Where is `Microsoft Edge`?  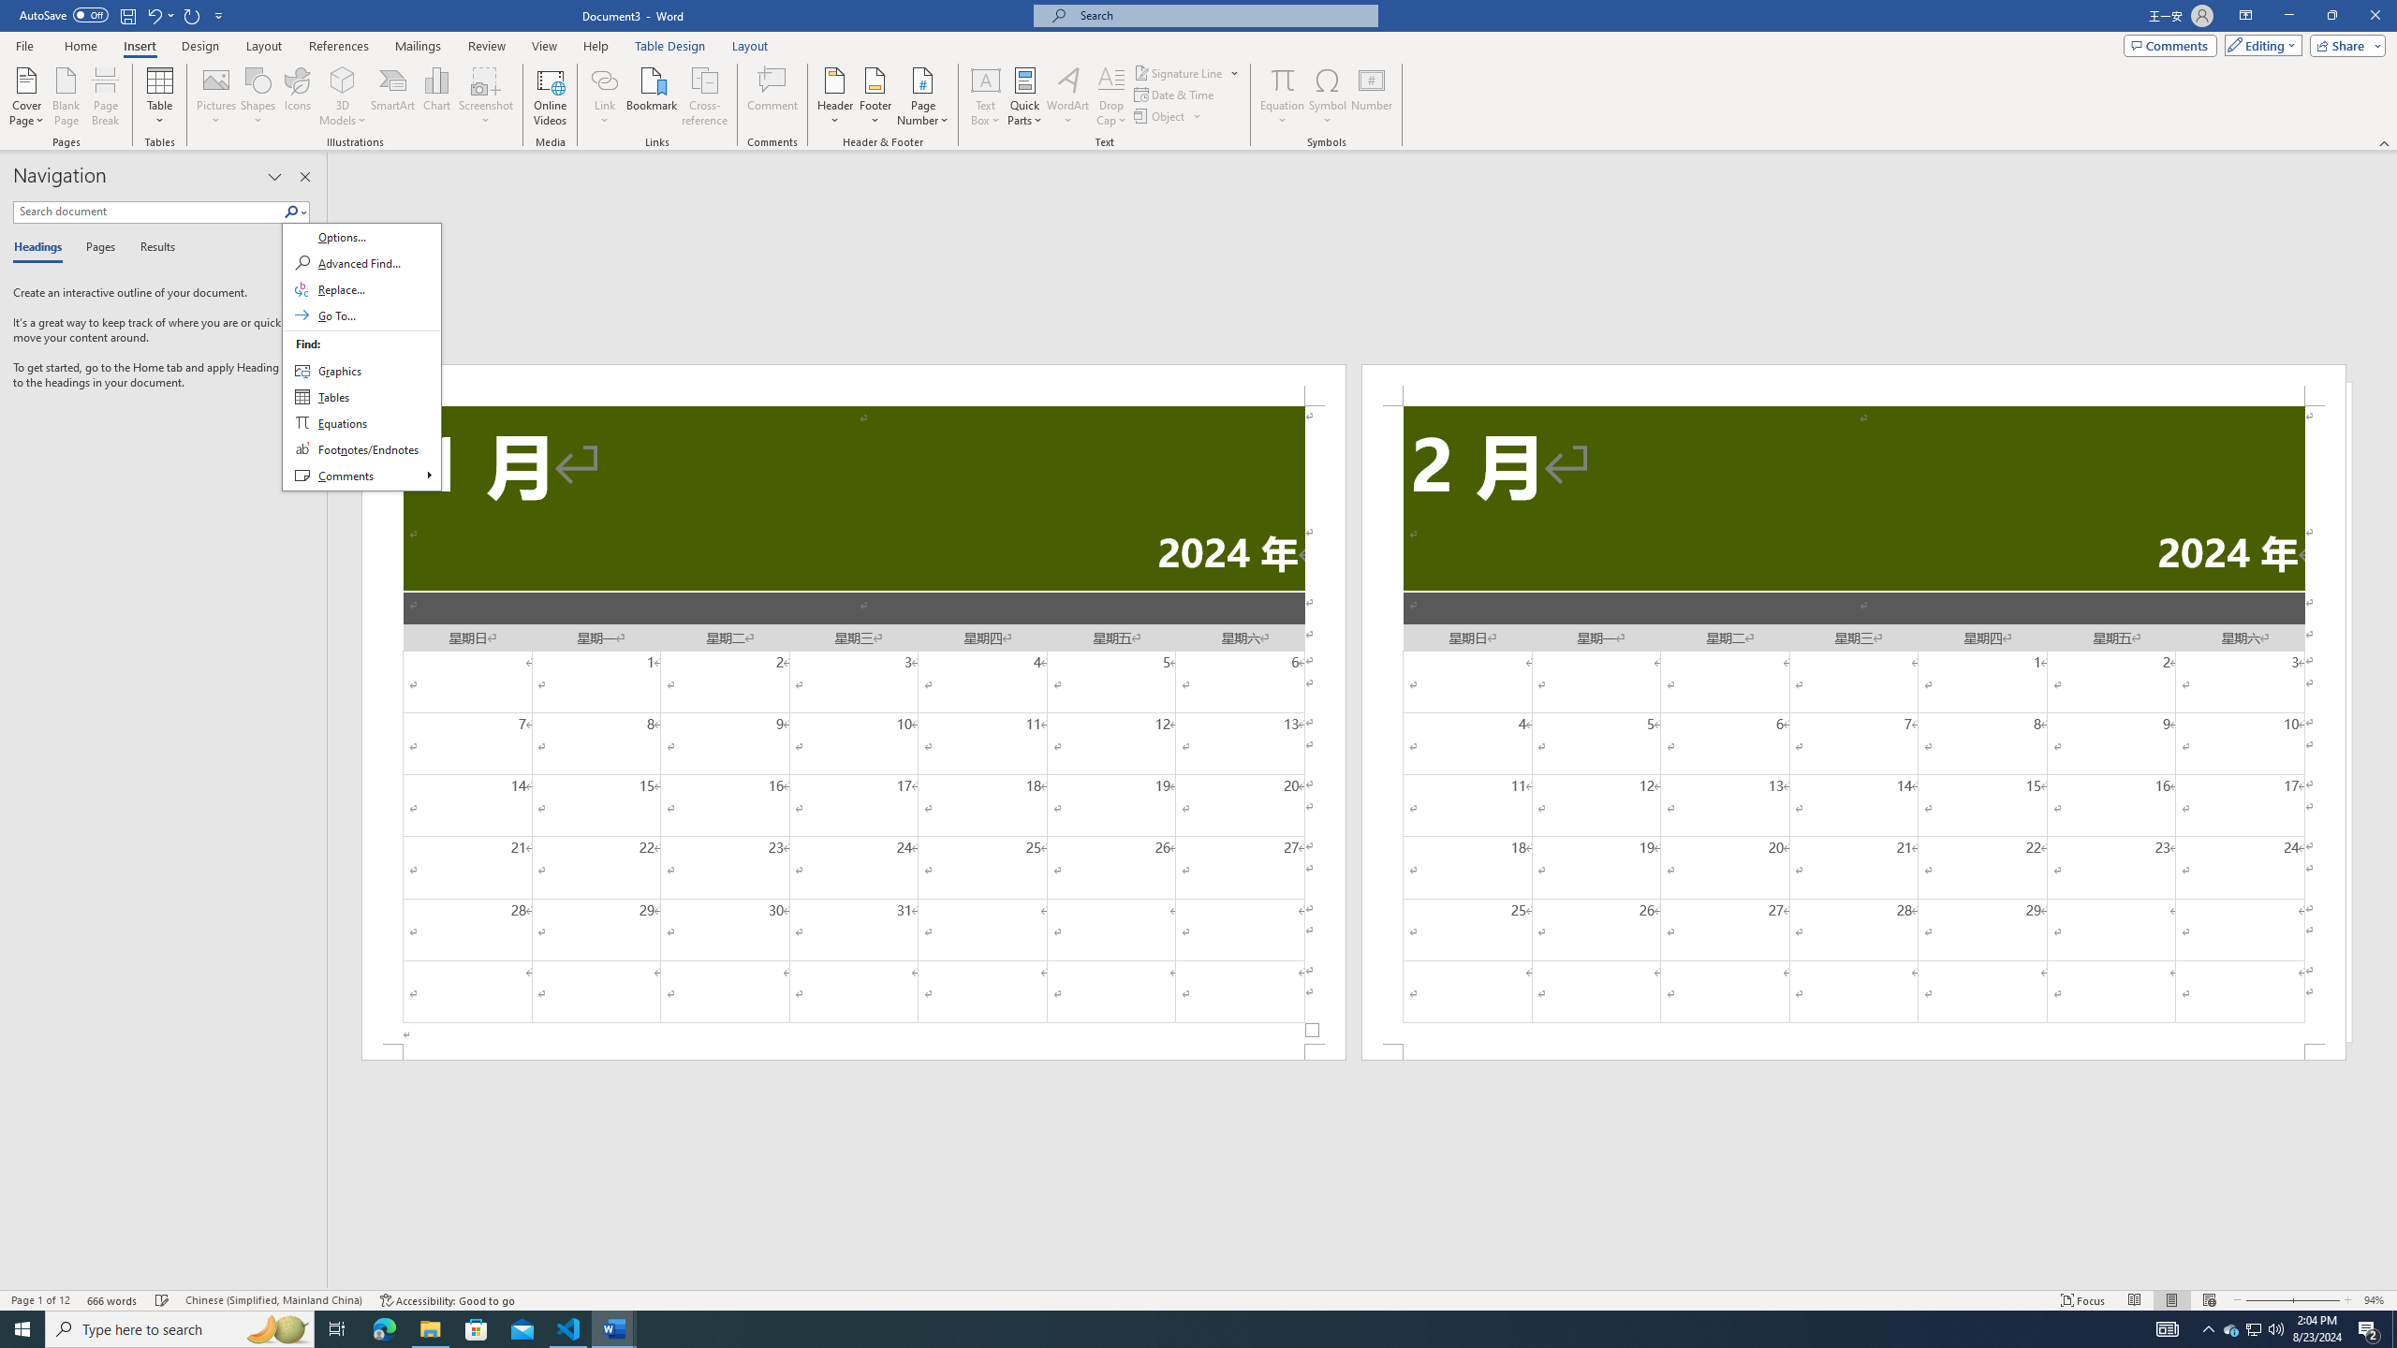
Microsoft Edge is located at coordinates (384, 1329).